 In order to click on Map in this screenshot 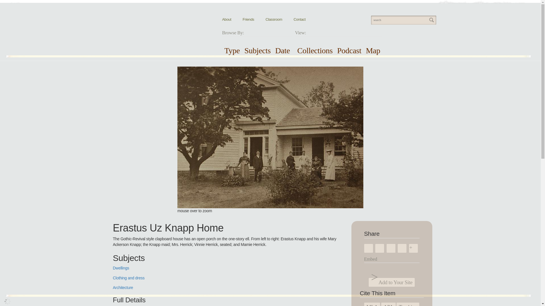, I will do `click(373, 50)`.